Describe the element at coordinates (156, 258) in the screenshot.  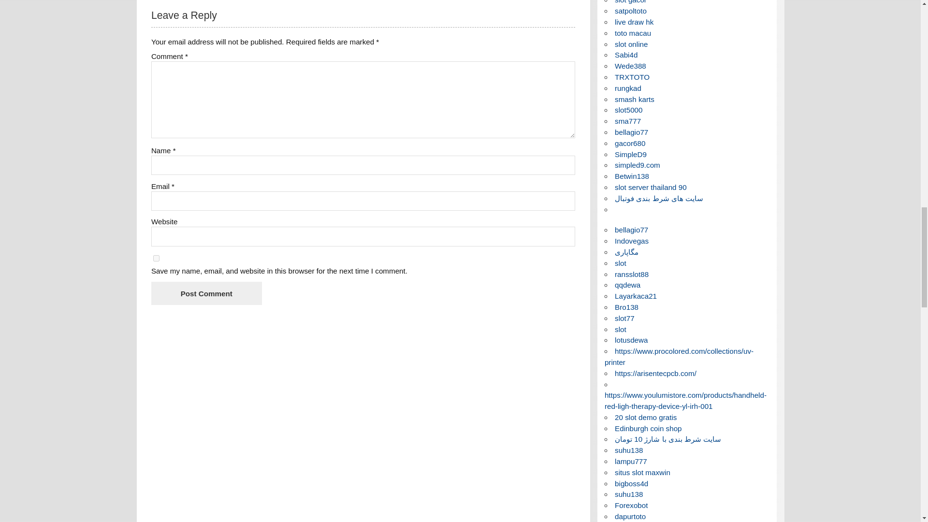
I see `yes` at that location.